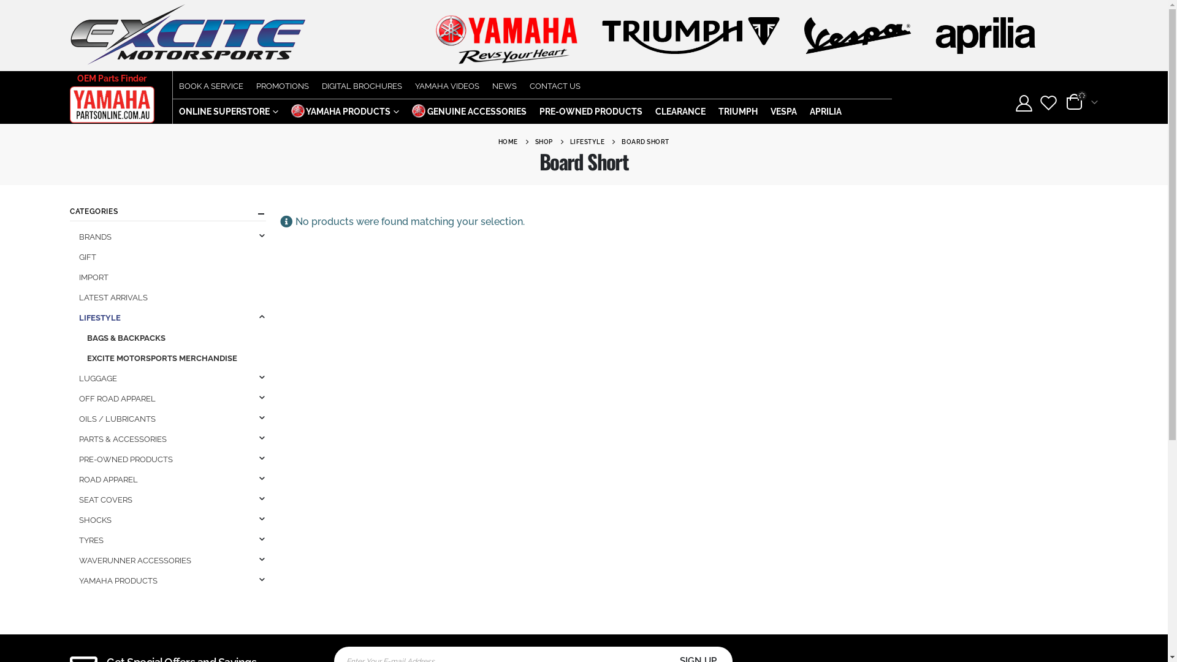 The height and width of the screenshot is (662, 1177). I want to click on EXCITE MOTORSPORTS MERCHANDISE, so click(162, 358).